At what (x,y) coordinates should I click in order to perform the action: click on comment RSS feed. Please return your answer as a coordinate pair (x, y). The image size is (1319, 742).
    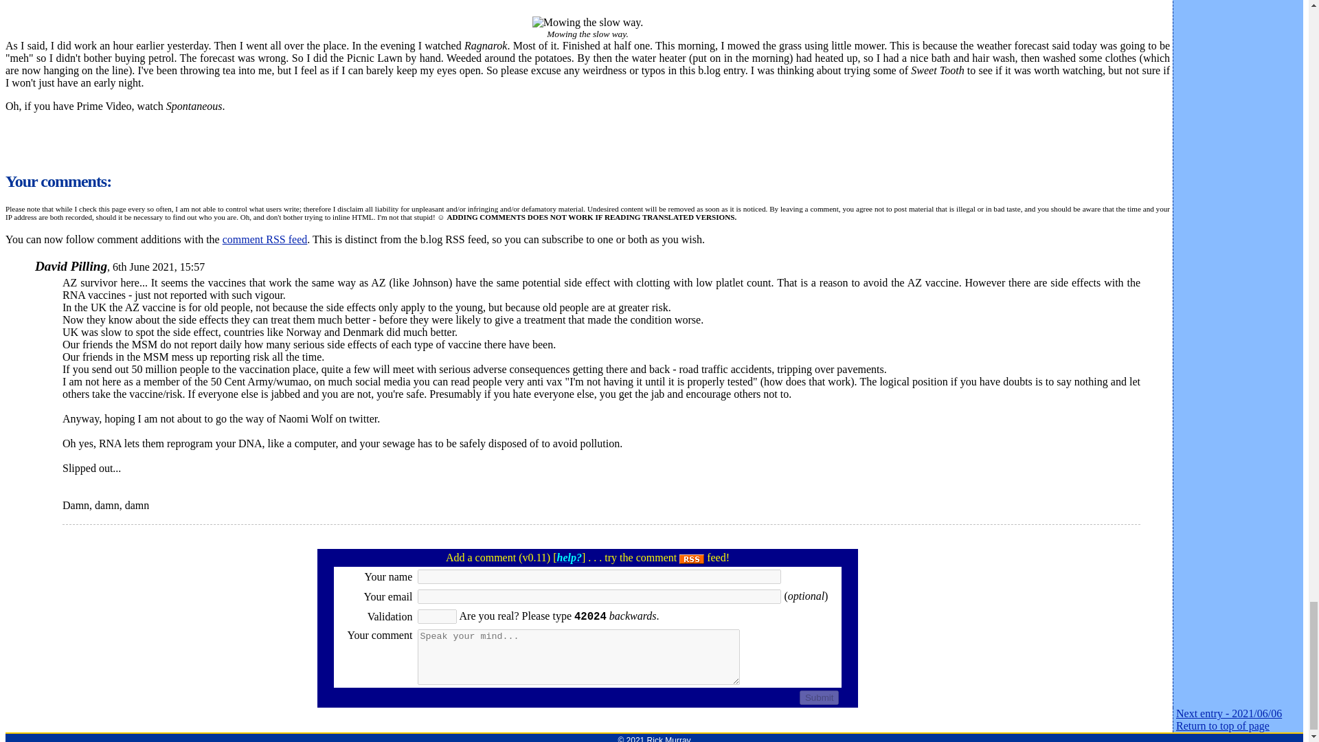
    Looking at the image, I should click on (265, 239).